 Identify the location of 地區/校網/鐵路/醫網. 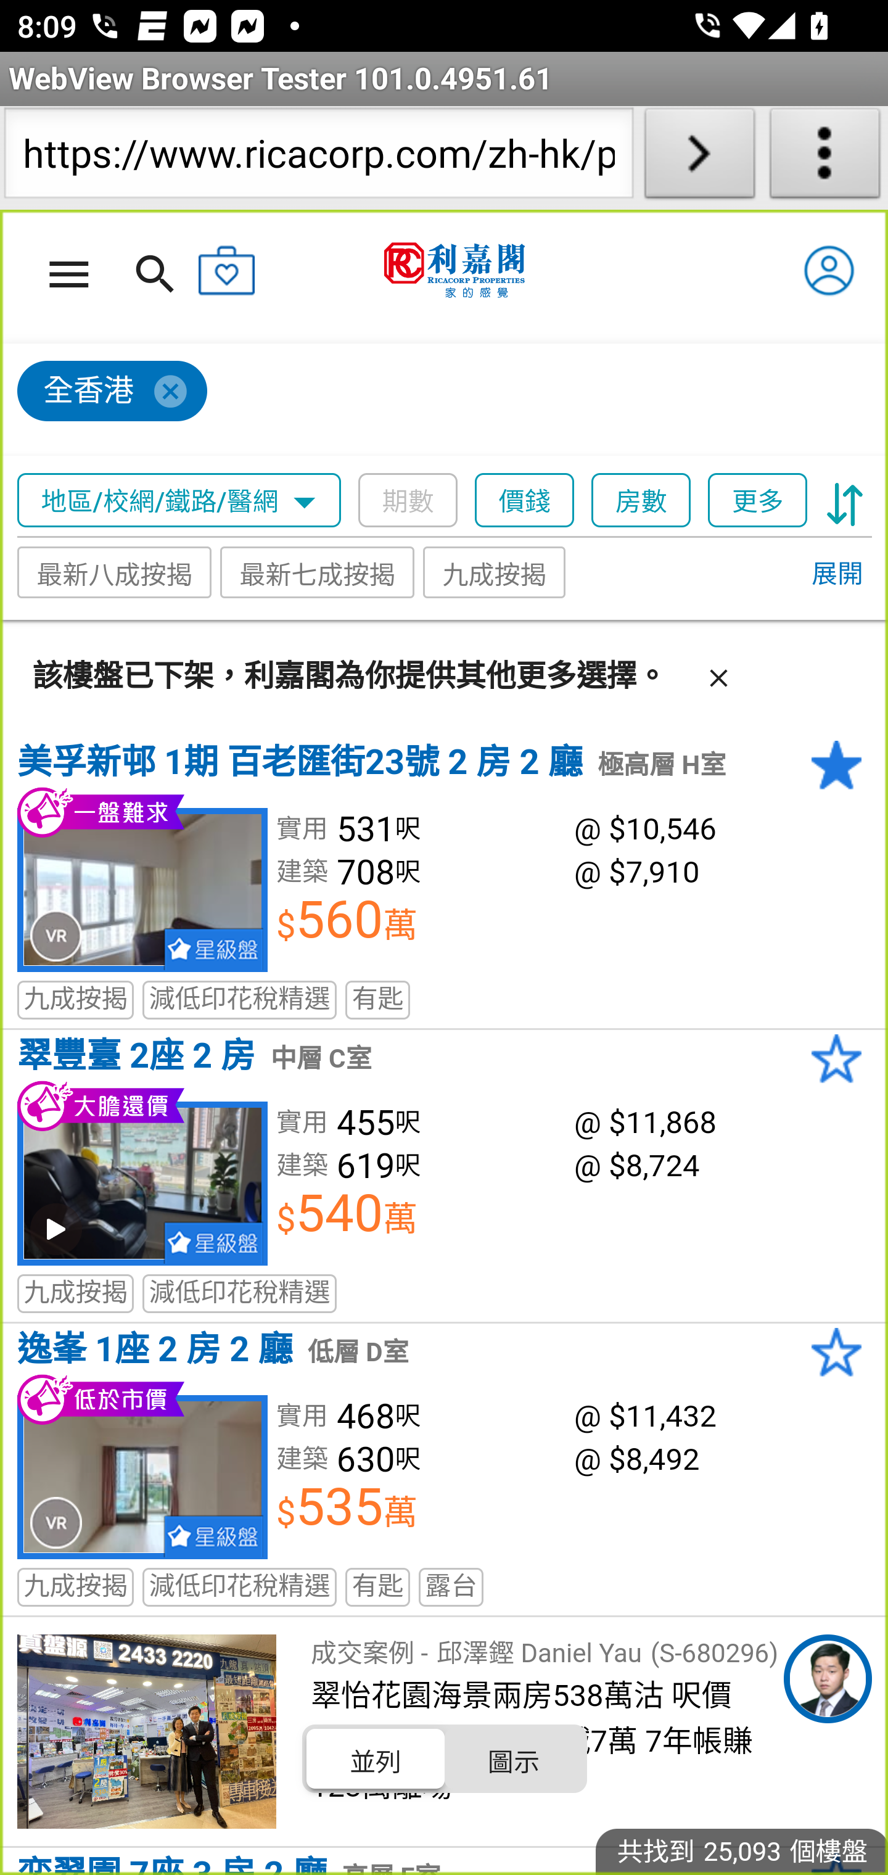
(179, 501).